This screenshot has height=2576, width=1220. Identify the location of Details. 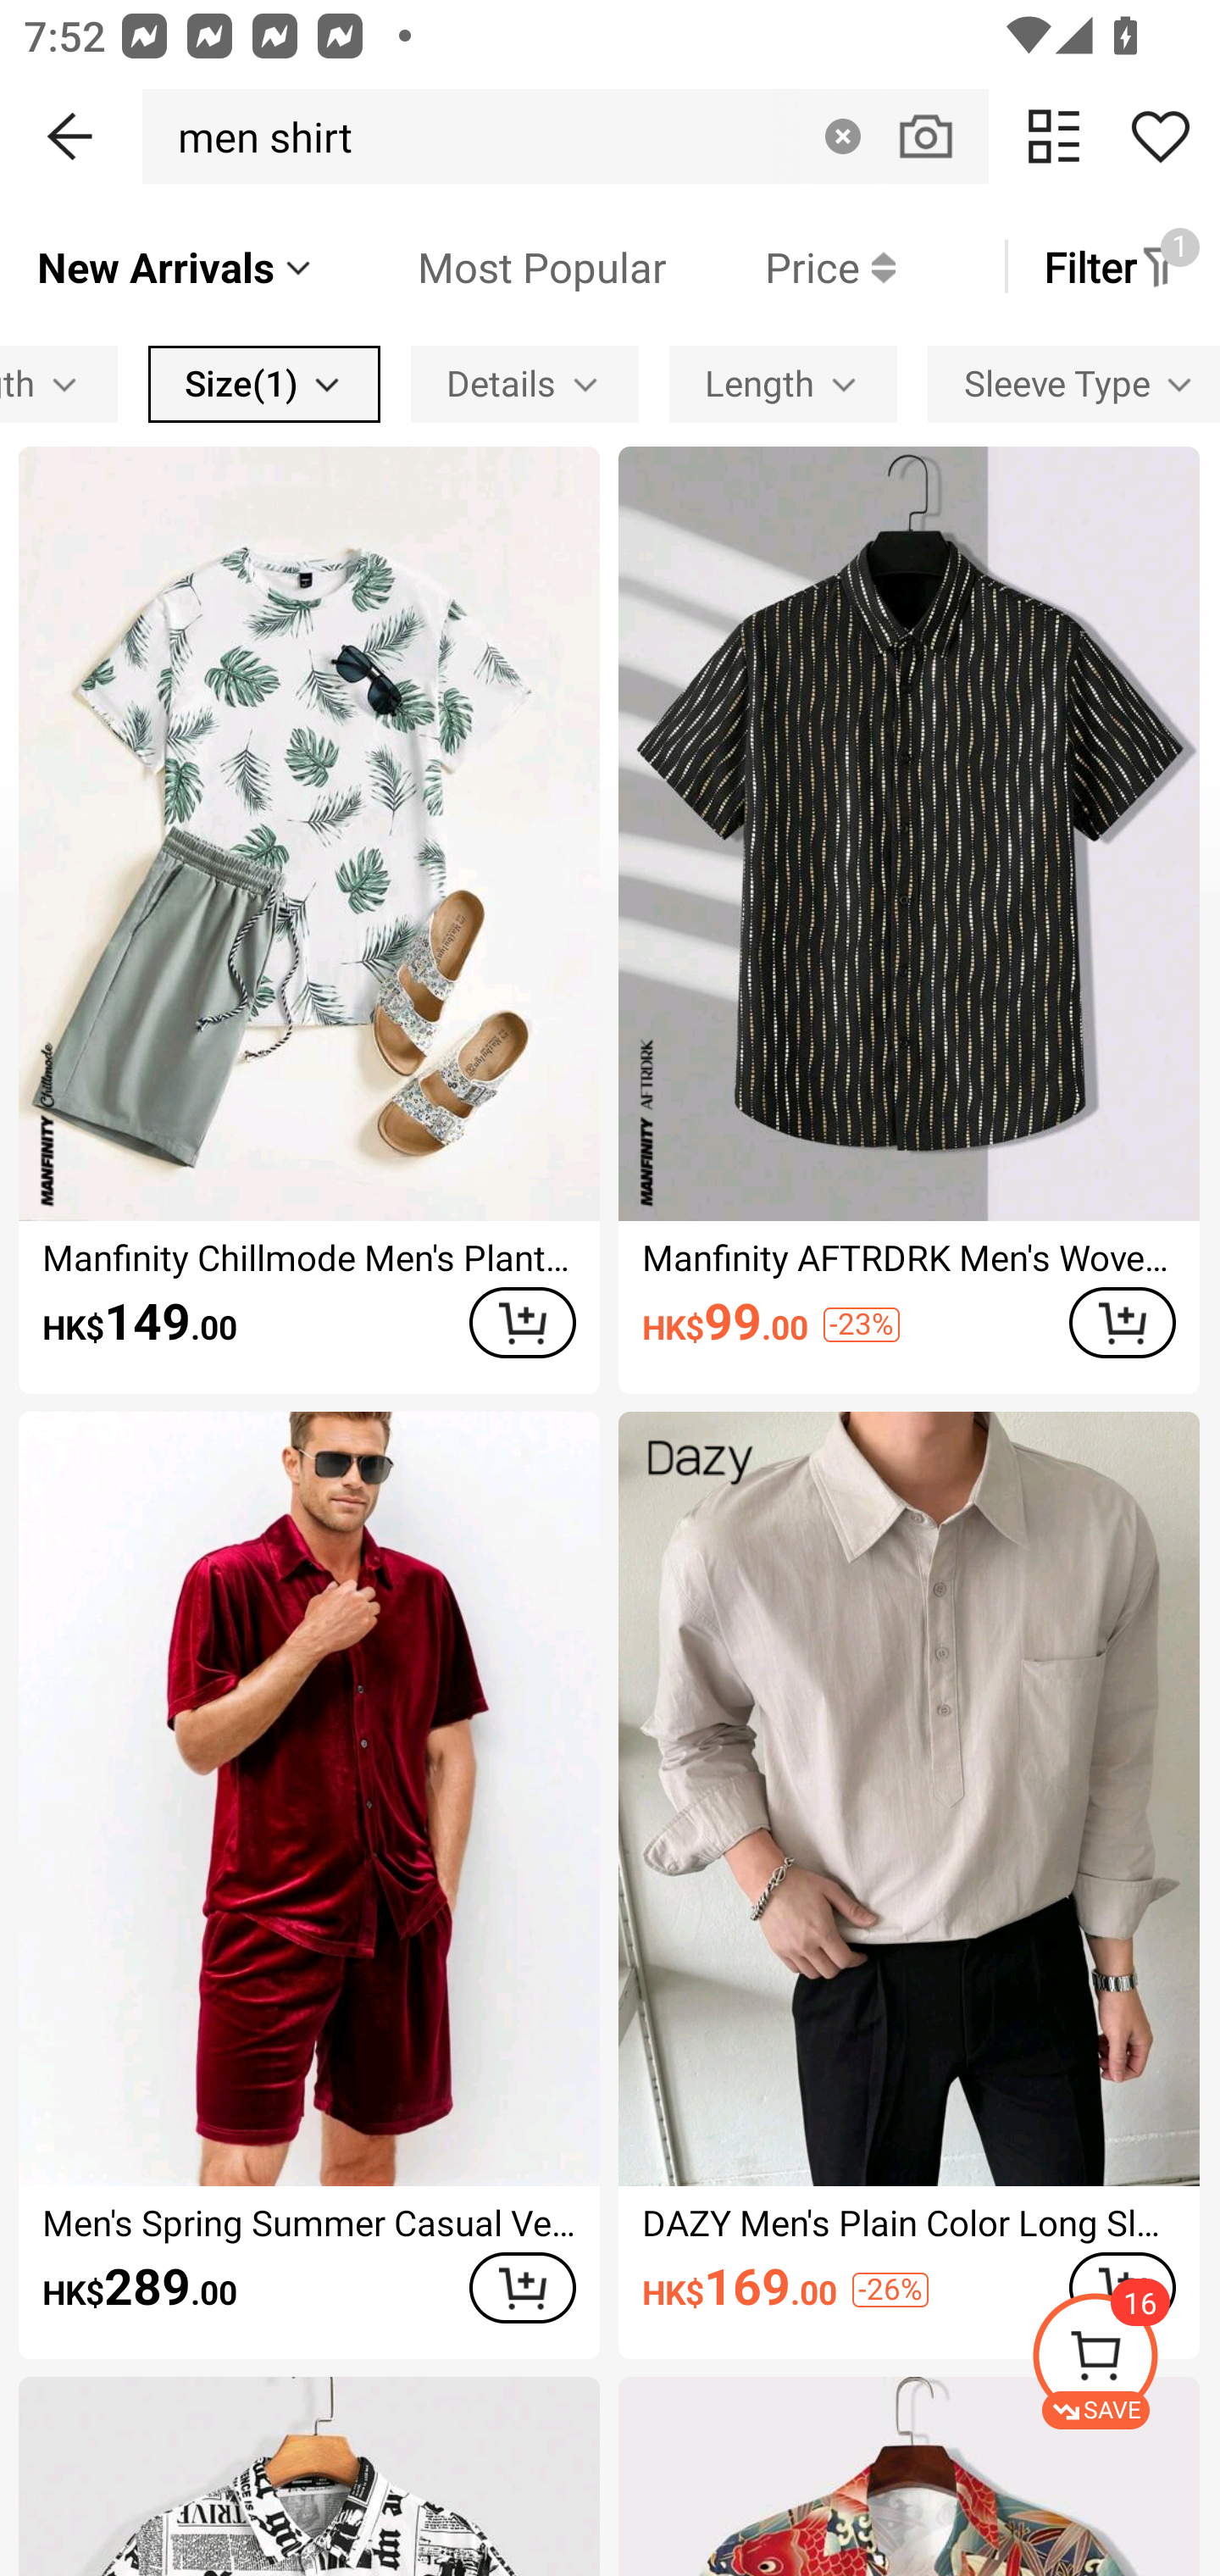
(525, 383).